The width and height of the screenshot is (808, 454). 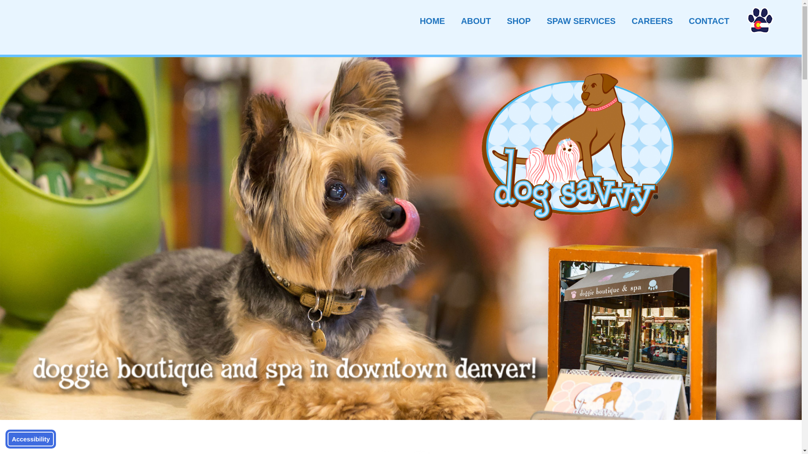 I want to click on Accessibility Menu, so click(x=30, y=439).